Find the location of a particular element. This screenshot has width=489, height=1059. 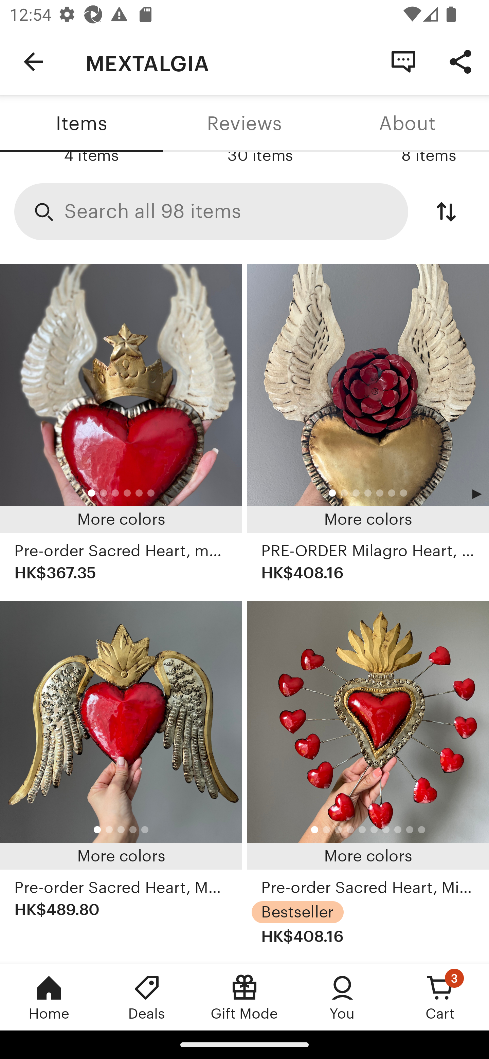

About is located at coordinates (407, 124).